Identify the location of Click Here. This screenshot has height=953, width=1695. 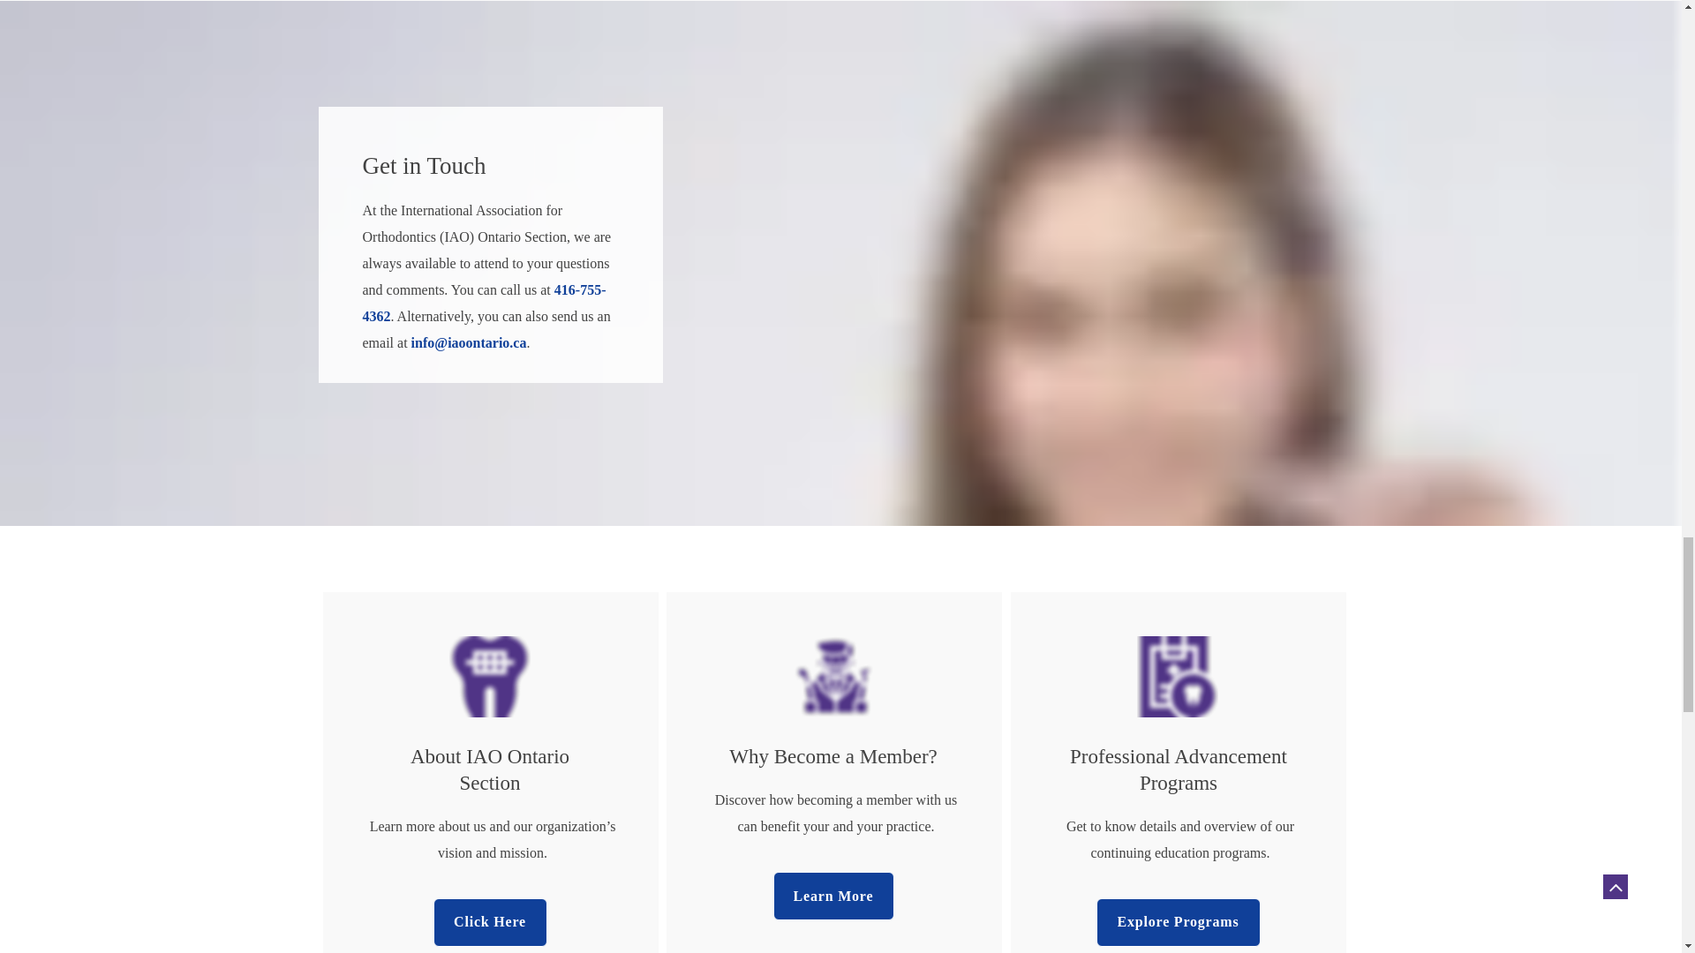
(489, 923).